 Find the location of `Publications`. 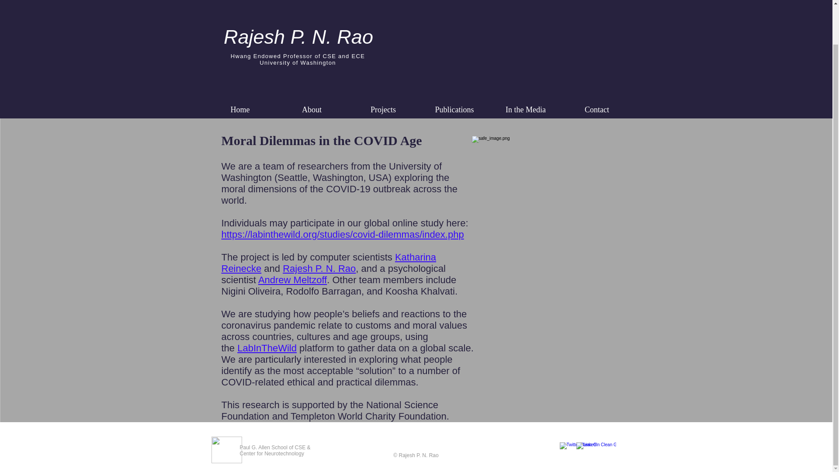

Publications is located at coordinates (454, 109).